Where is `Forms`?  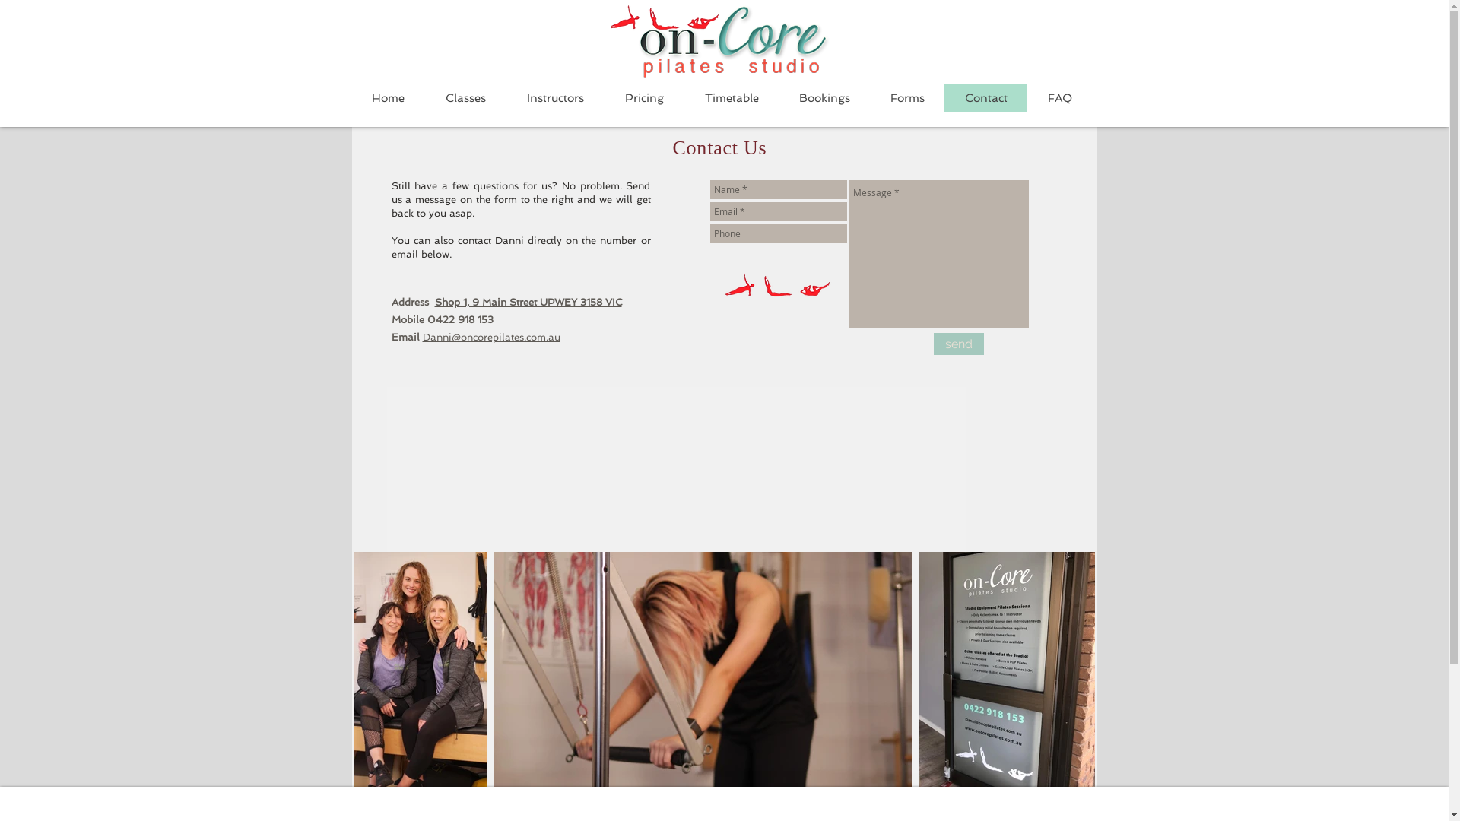
Forms is located at coordinates (907, 98).